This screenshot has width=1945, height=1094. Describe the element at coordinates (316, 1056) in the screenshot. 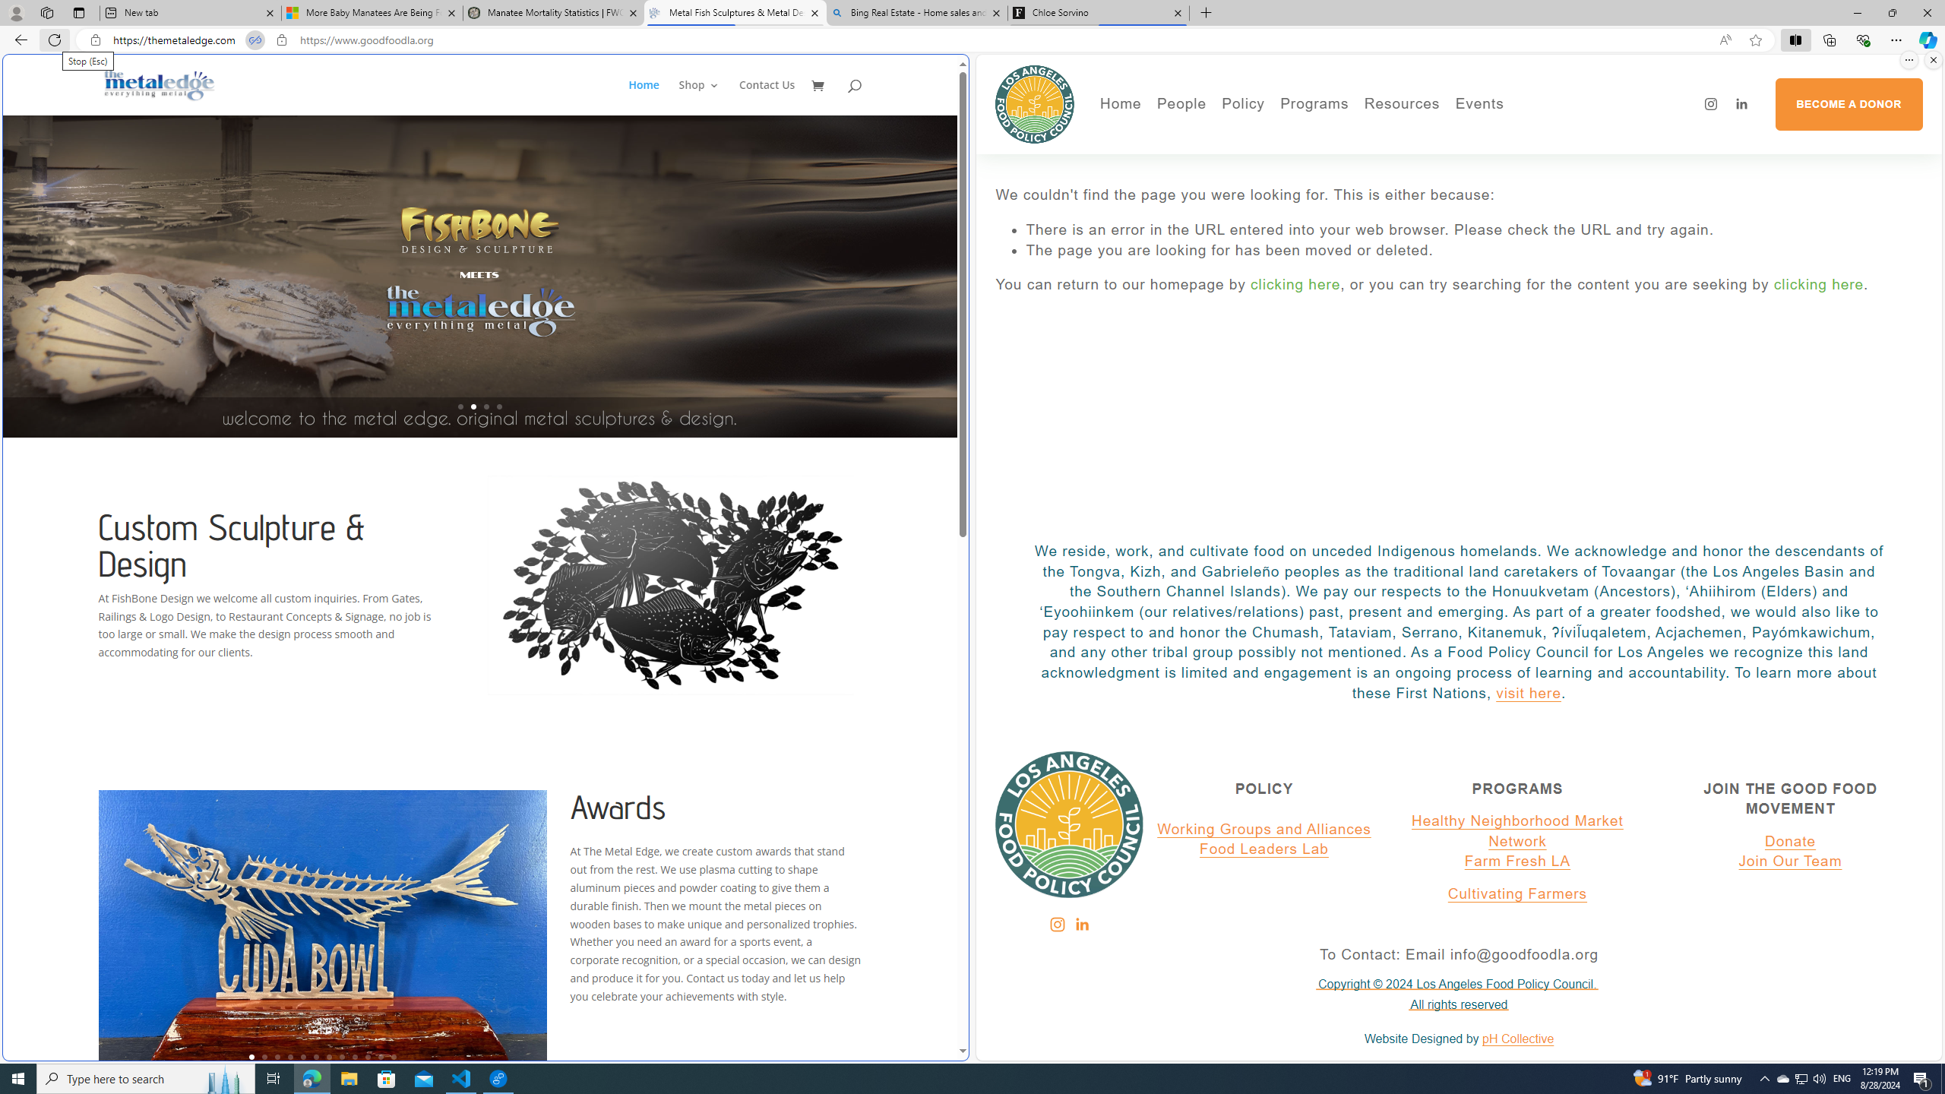

I see `6` at that location.